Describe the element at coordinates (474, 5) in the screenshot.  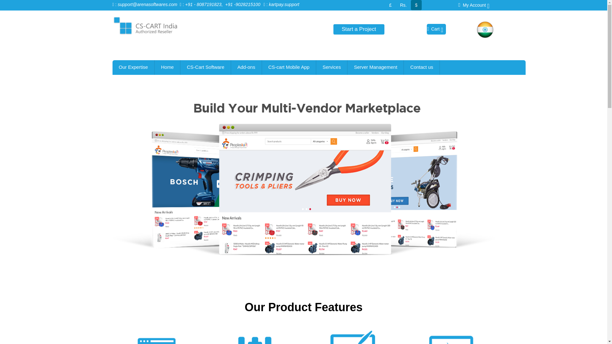
I see `  My Account` at that location.